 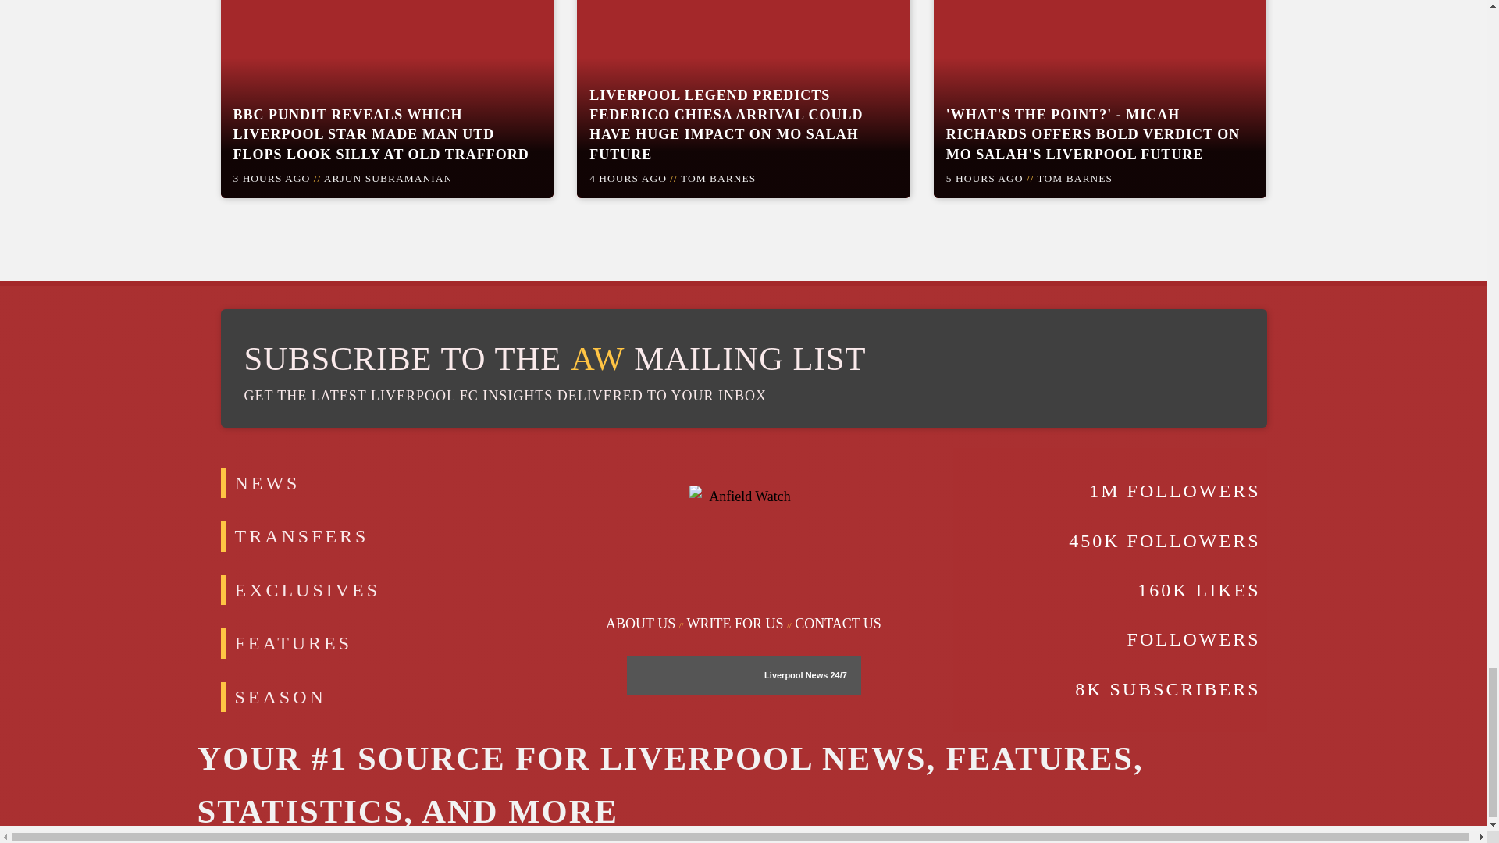 What do you see at coordinates (796, 674) in the screenshot?
I see `Click here for more Liverpool news from NewsNow` at bounding box center [796, 674].